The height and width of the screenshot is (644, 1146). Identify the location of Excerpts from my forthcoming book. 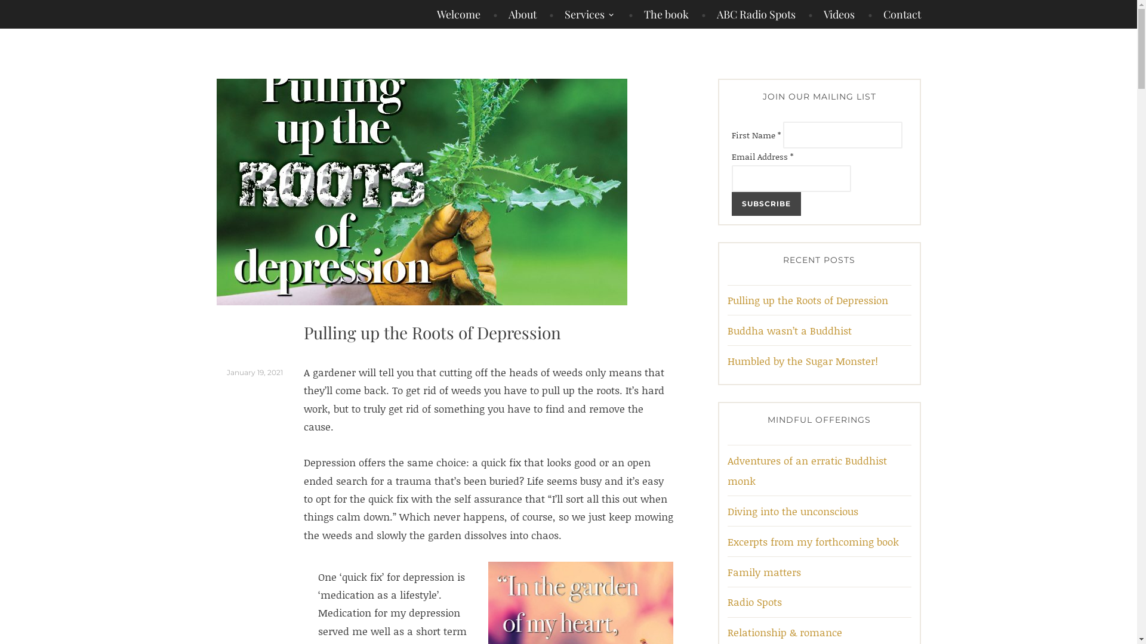
(813, 541).